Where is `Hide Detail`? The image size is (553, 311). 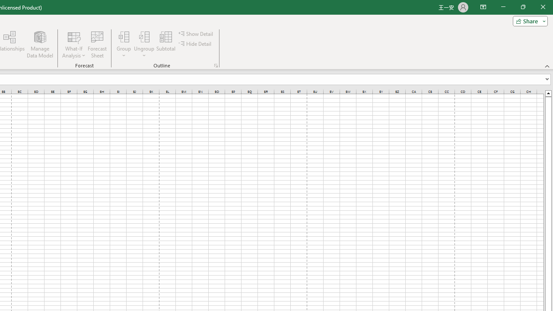
Hide Detail is located at coordinates (195, 44).